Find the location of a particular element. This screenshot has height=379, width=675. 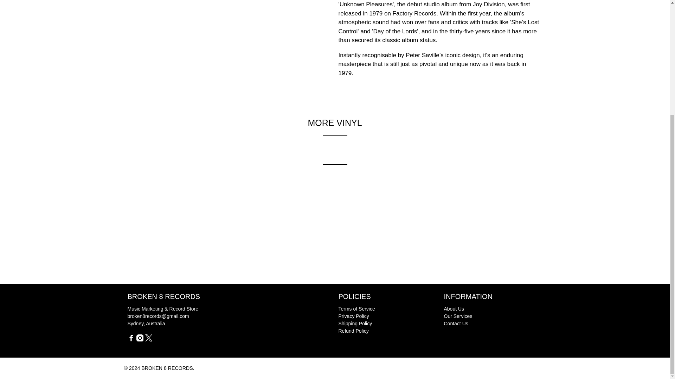

BROKEN 8 RECORDS on Instagram is located at coordinates (140, 340).